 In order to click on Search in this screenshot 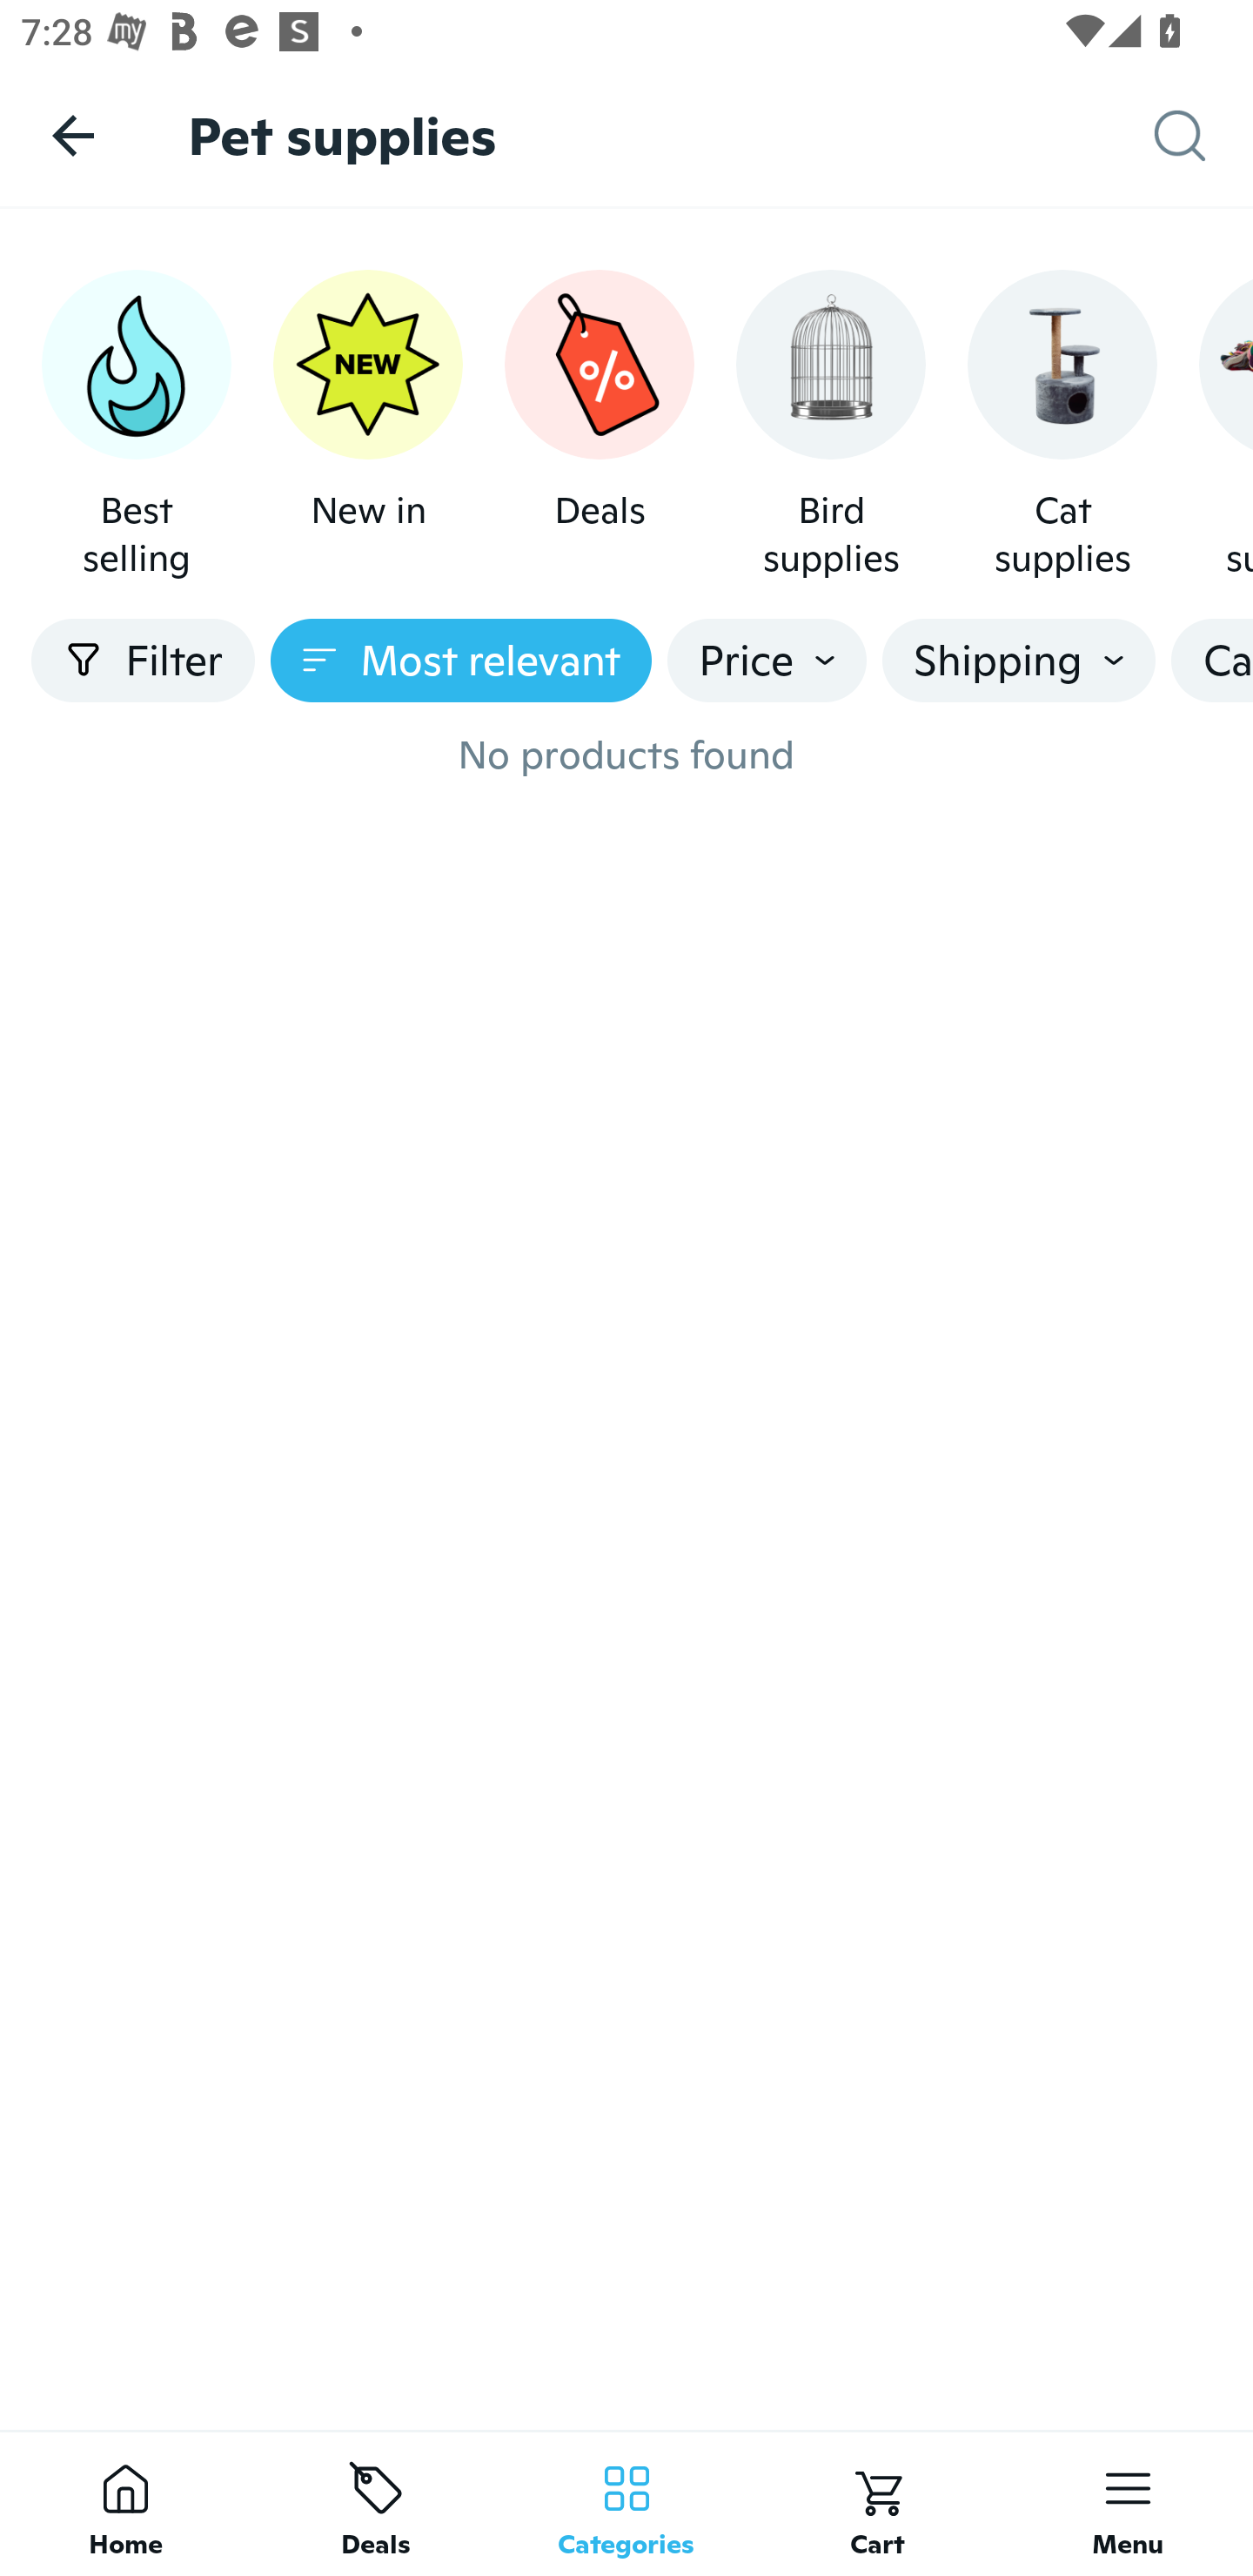, I will do `click(1203, 136)`.